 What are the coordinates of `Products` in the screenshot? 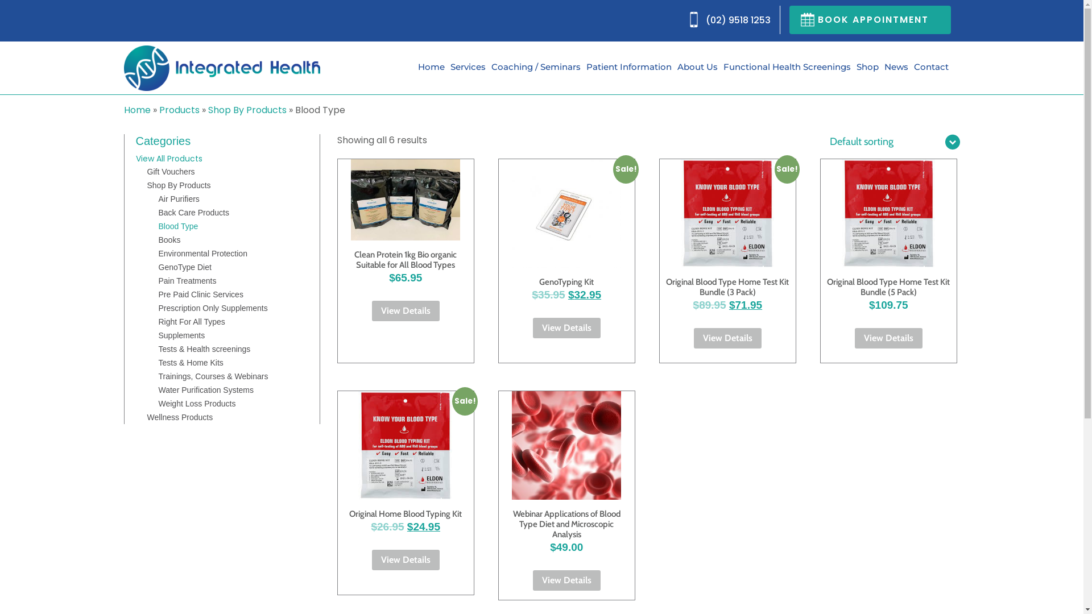 It's located at (180, 110).